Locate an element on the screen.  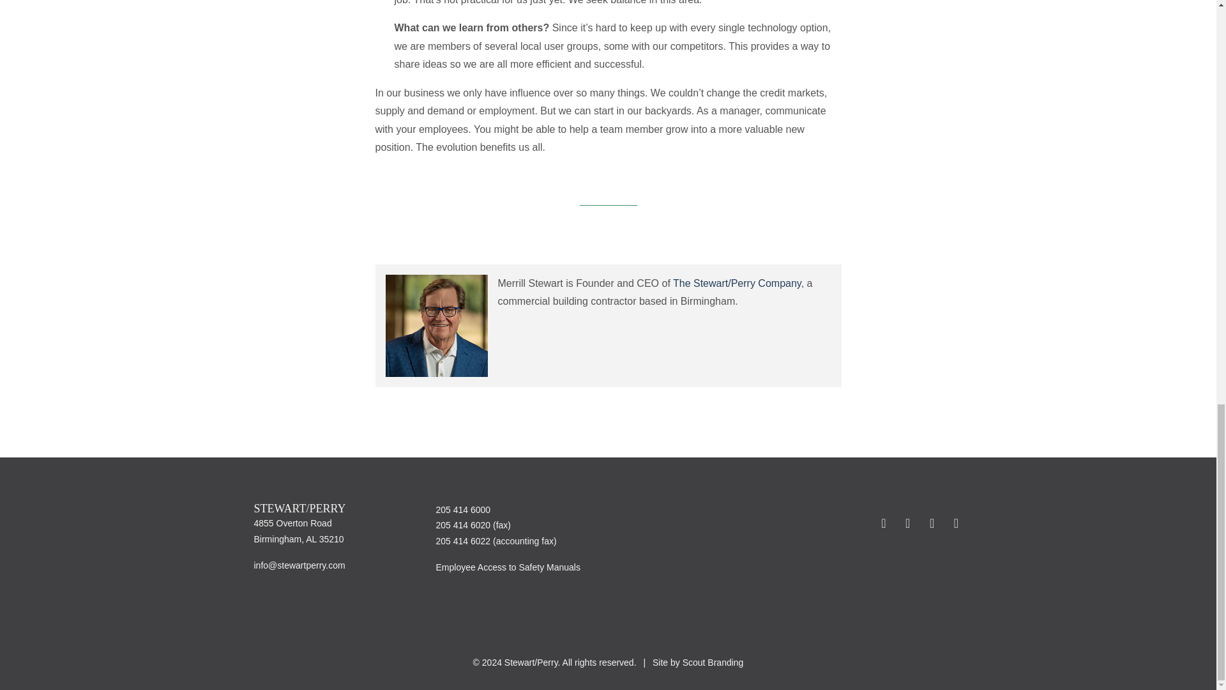
Instagram is located at coordinates (954, 523).